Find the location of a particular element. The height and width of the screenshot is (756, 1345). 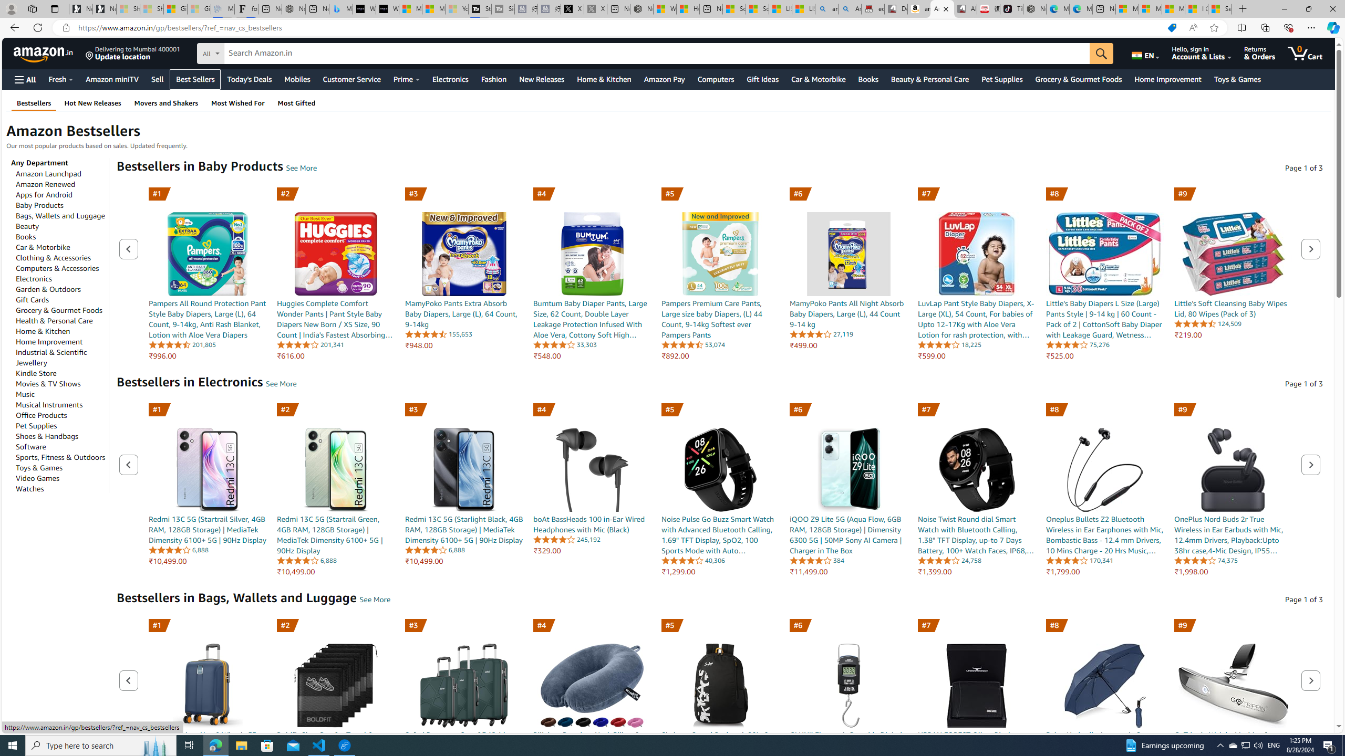

Prime is located at coordinates (407, 79).